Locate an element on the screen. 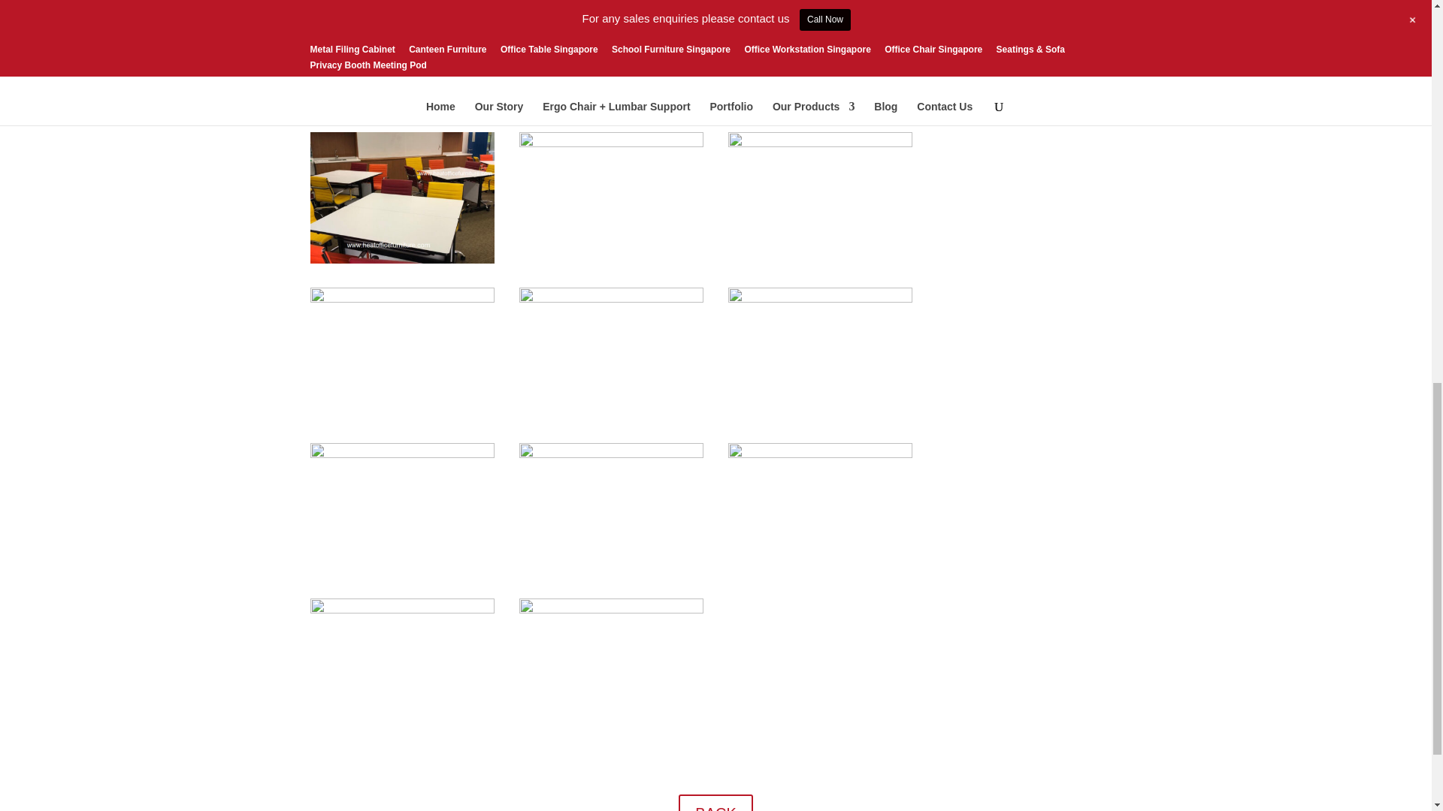 This screenshot has height=811, width=1443. sch-4 is located at coordinates (402, 260).